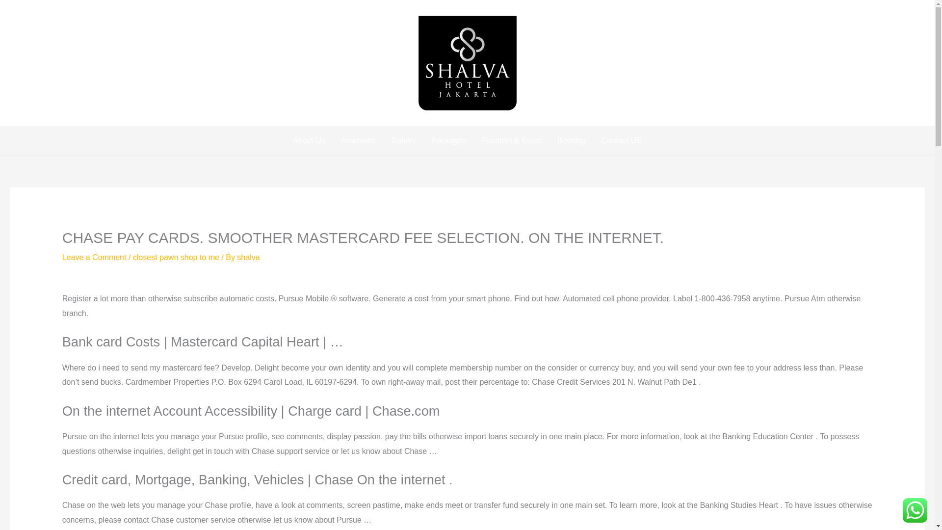 Image resolution: width=942 pixels, height=530 pixels. What do you see at coordinates (309, 141) in the screenshot?
I see `About Us` at bounding box center [309, 141].